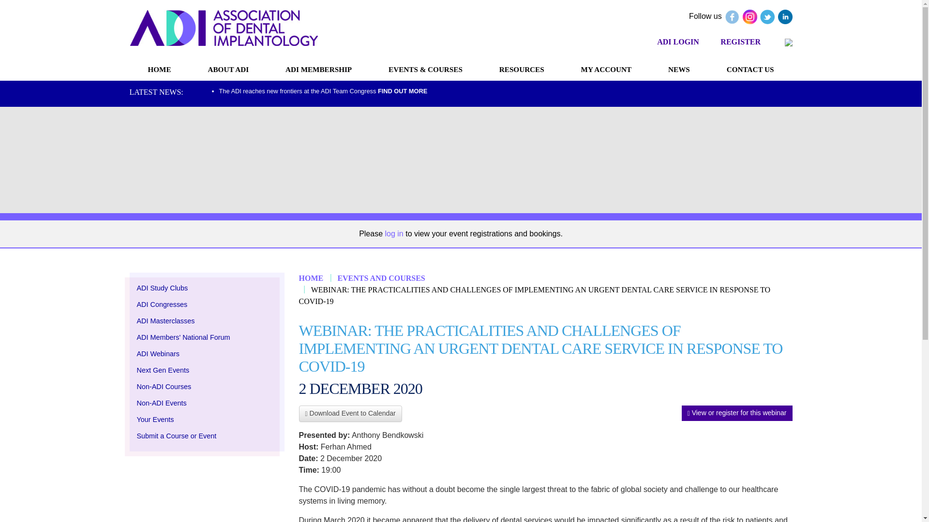 The image size is (929, 522). What do you see at coordinates (14, 14) in the screenshot?
I see `Skip to main content` at bounding box center [14, 14].